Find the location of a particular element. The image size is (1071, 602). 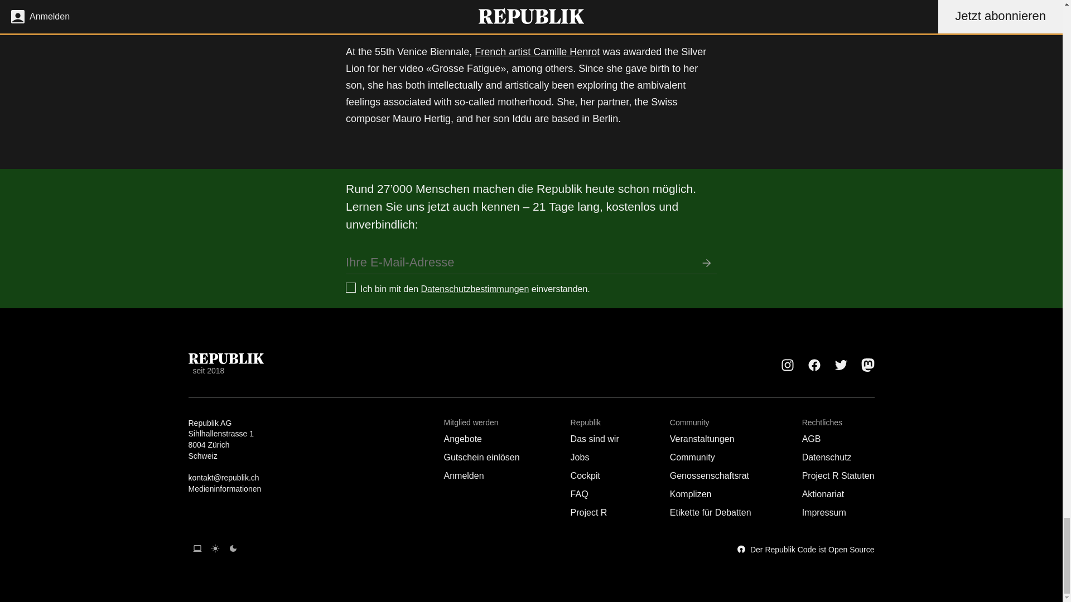

Das sind wir is located at coordinates (595, 438).